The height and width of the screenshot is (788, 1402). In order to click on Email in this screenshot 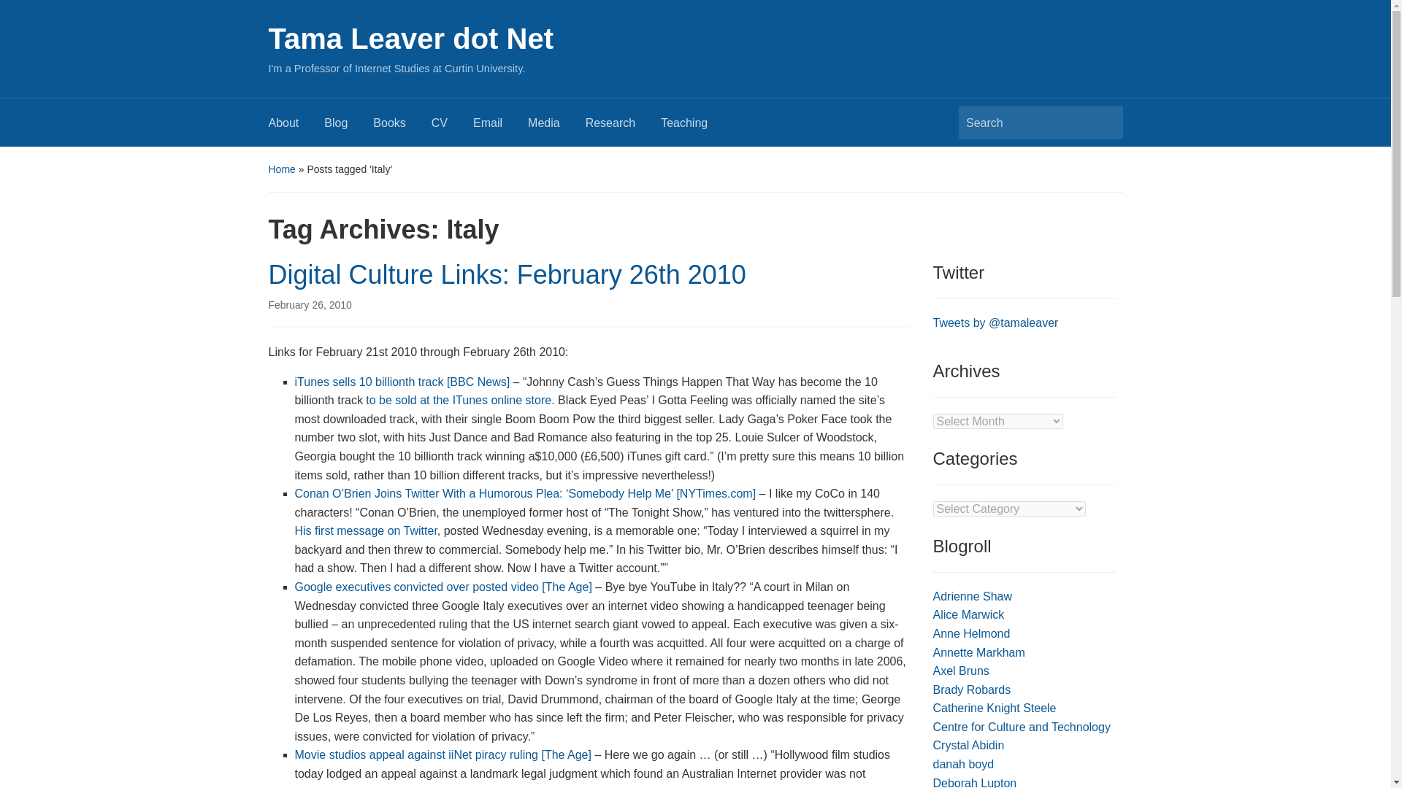, I will do `click(501, 127)`.